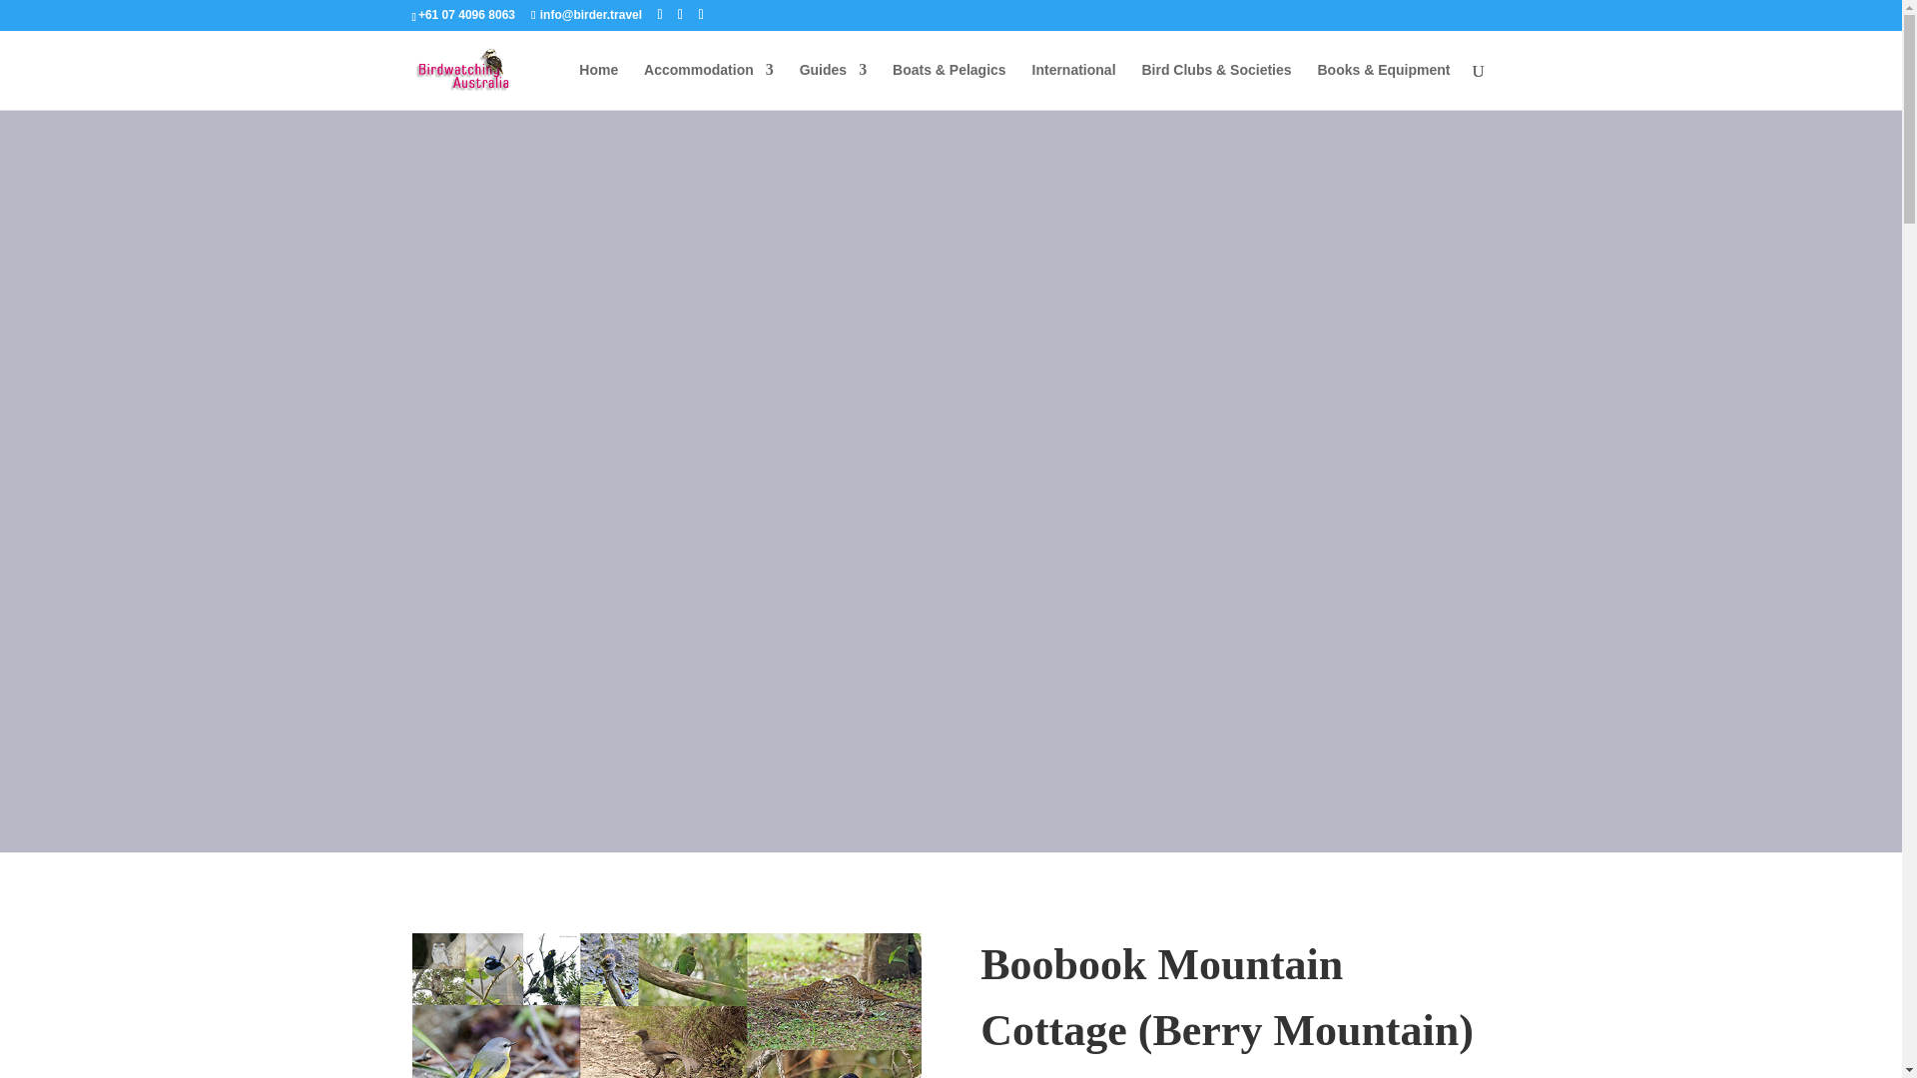  Describe the element at coordinates (709, 86) in the screenshot. I see `Accommodation` at that location.